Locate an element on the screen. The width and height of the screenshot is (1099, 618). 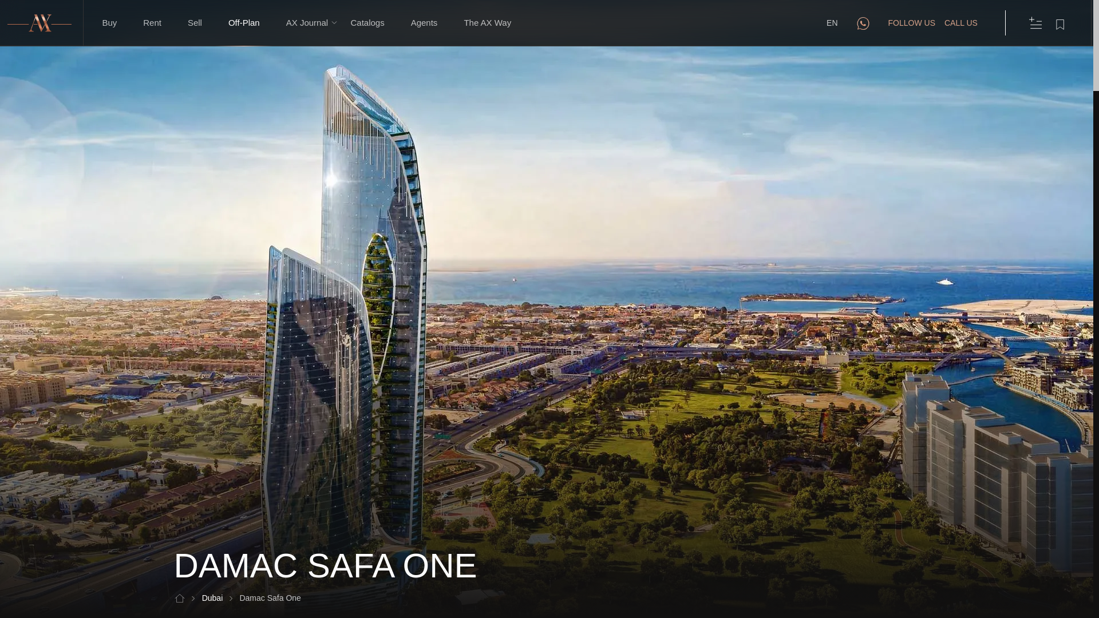
Agents is located at coordinates (549, 598).